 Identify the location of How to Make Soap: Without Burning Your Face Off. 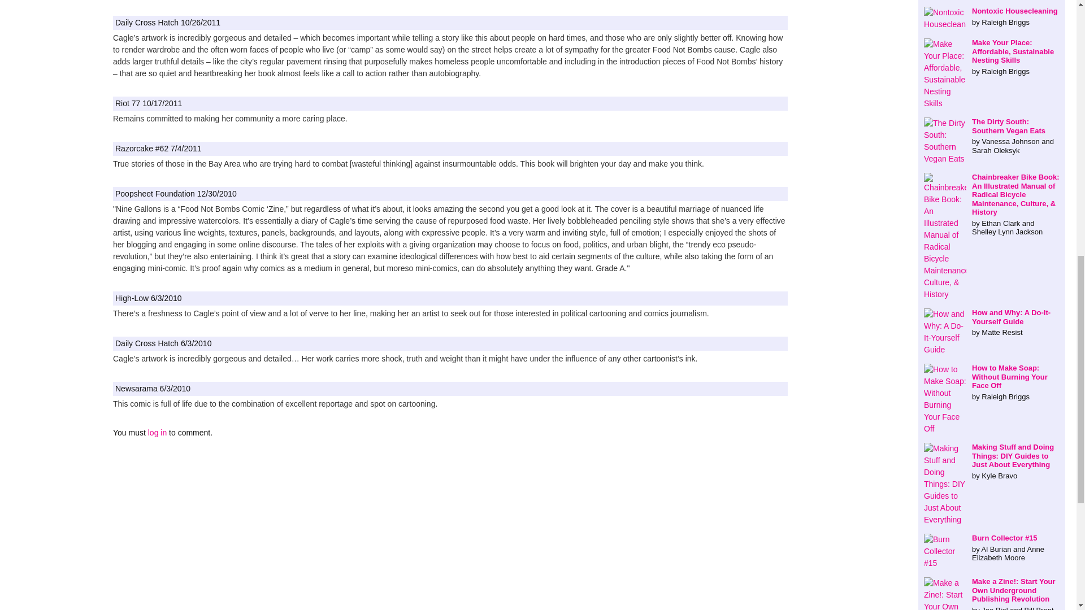
(992, 382).